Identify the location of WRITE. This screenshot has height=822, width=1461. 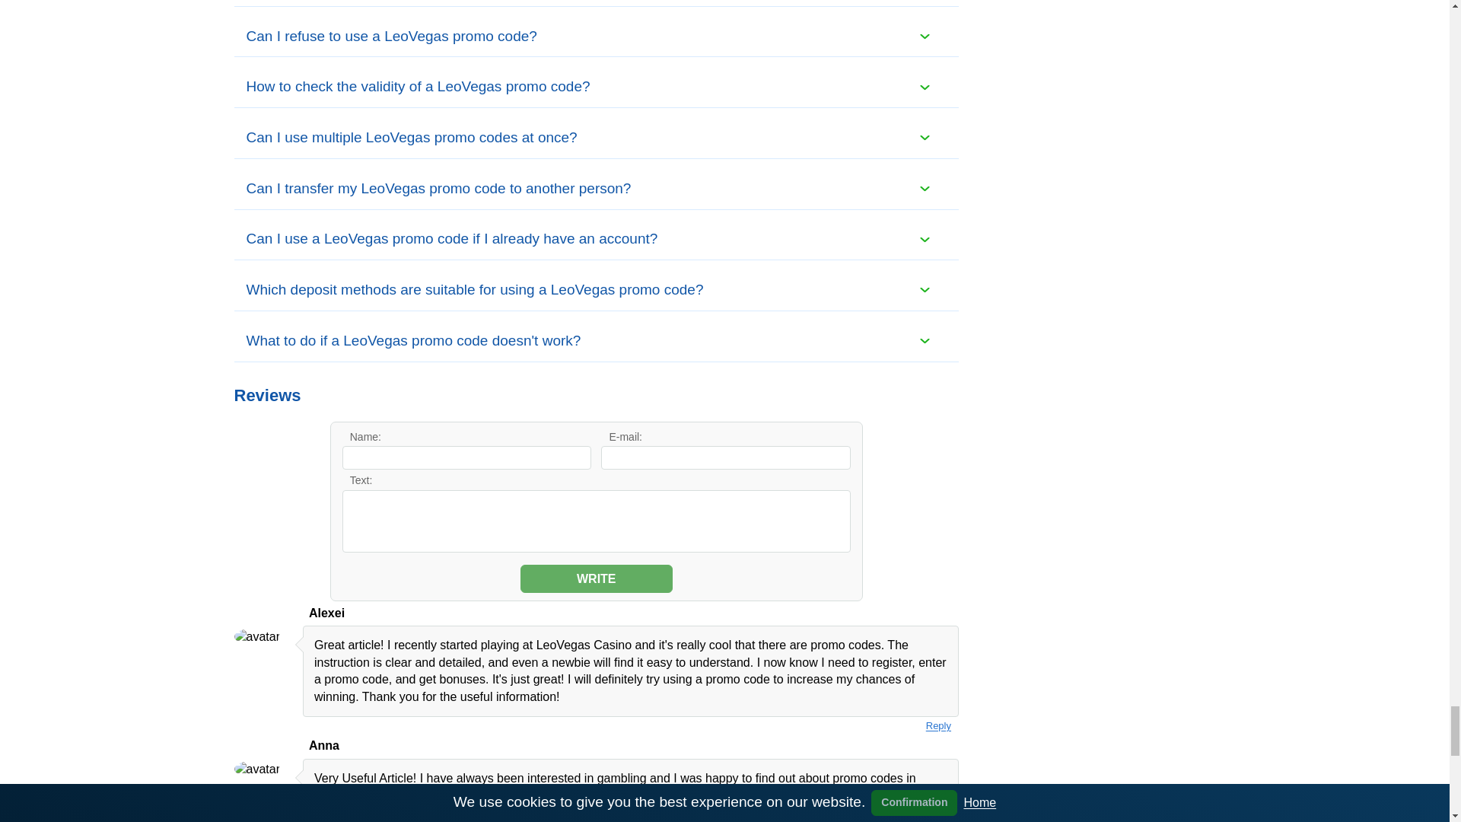
(596, 578).